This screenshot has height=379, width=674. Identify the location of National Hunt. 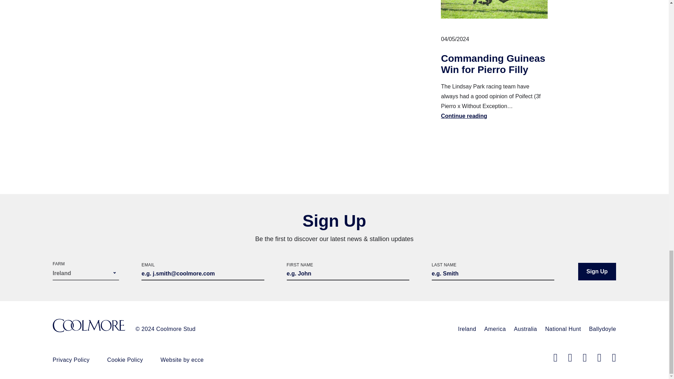
(563, 329).